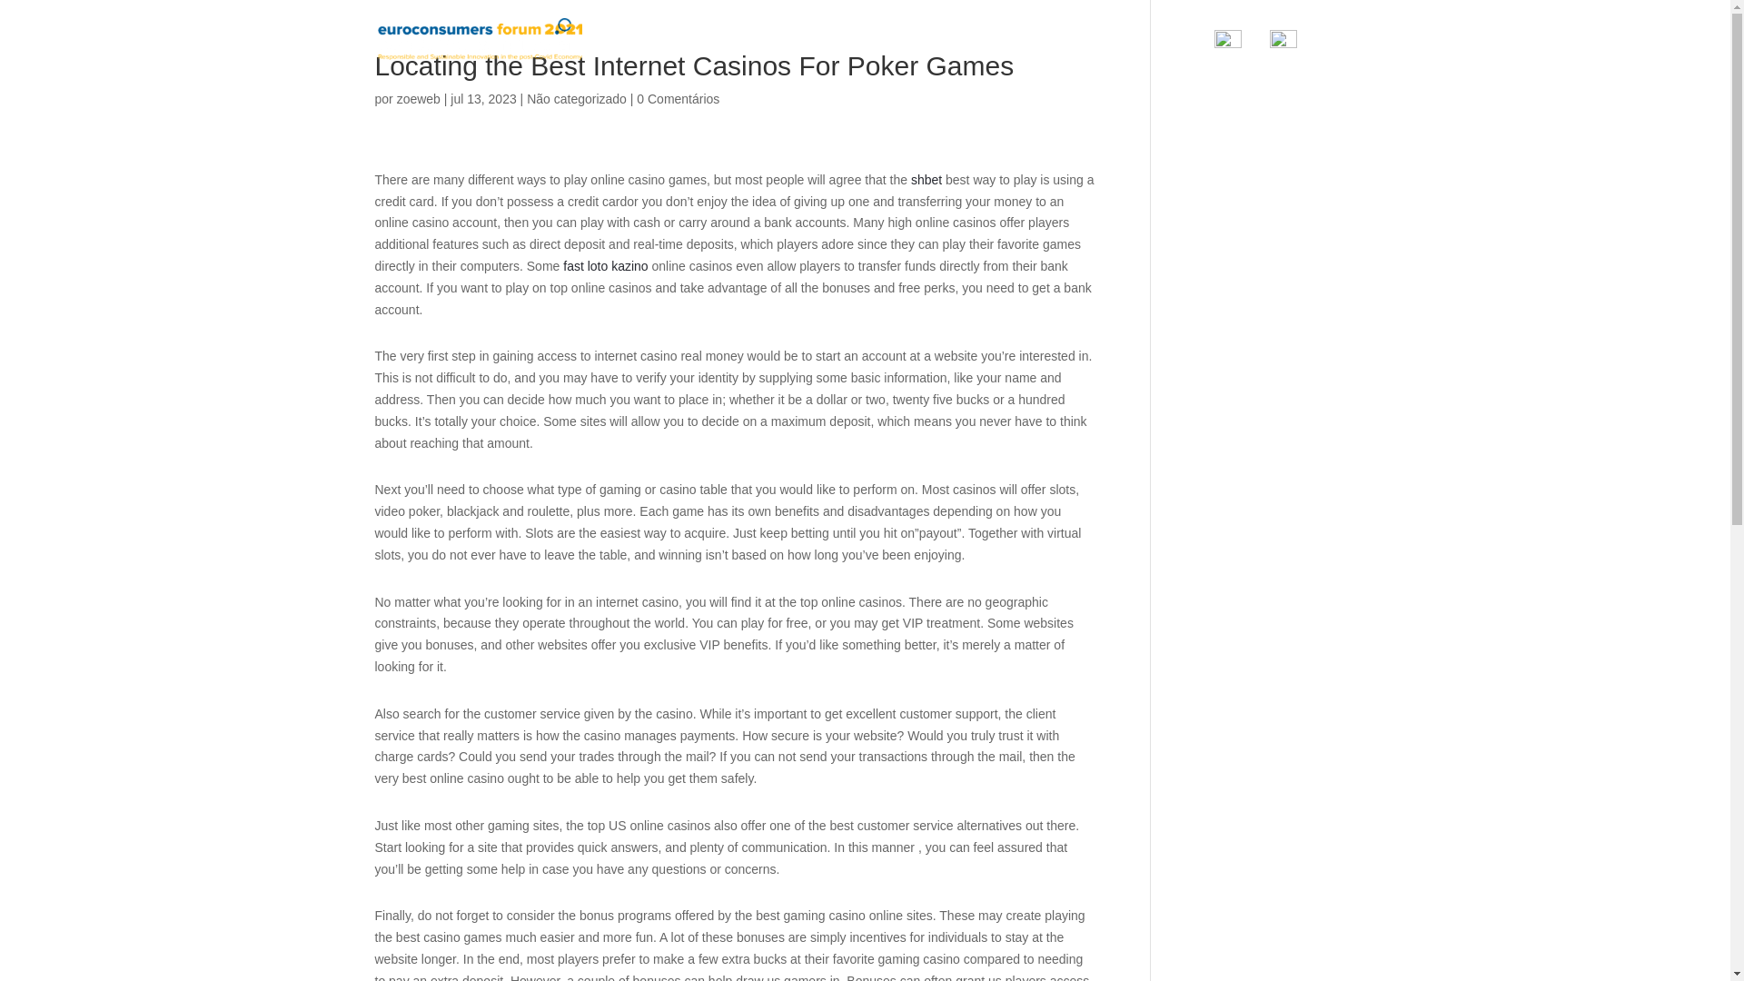 This screenshot has width=1744, height=981. What do you see at coordinates (419, 98) in the screenshot?
I see `zoeweb` at bounding box center [419, 98].